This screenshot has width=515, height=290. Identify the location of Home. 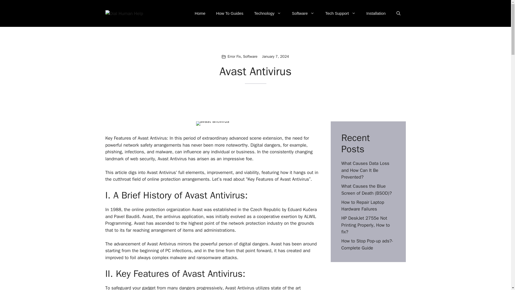
(200, 13).